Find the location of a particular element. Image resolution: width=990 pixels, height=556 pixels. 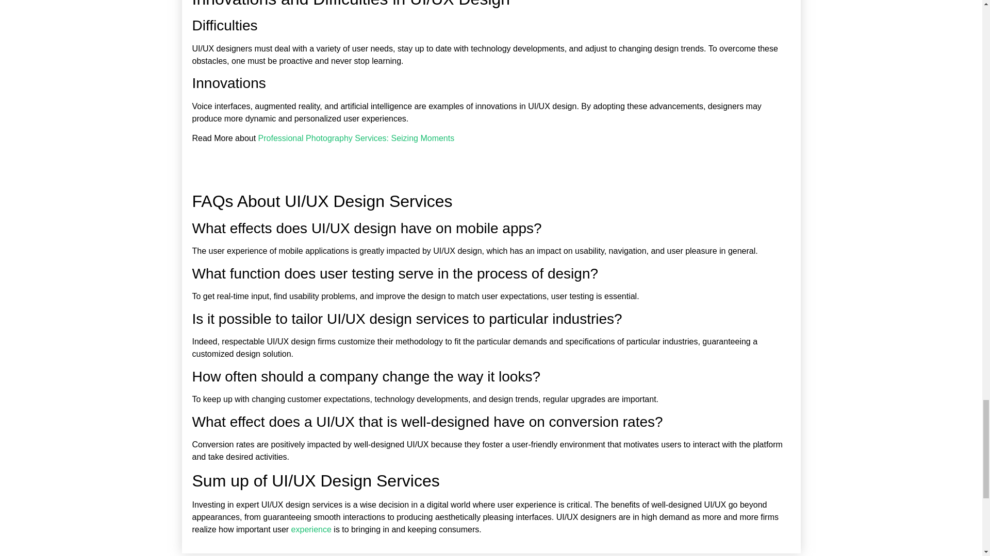

experience is located at coordinates (311, 529).